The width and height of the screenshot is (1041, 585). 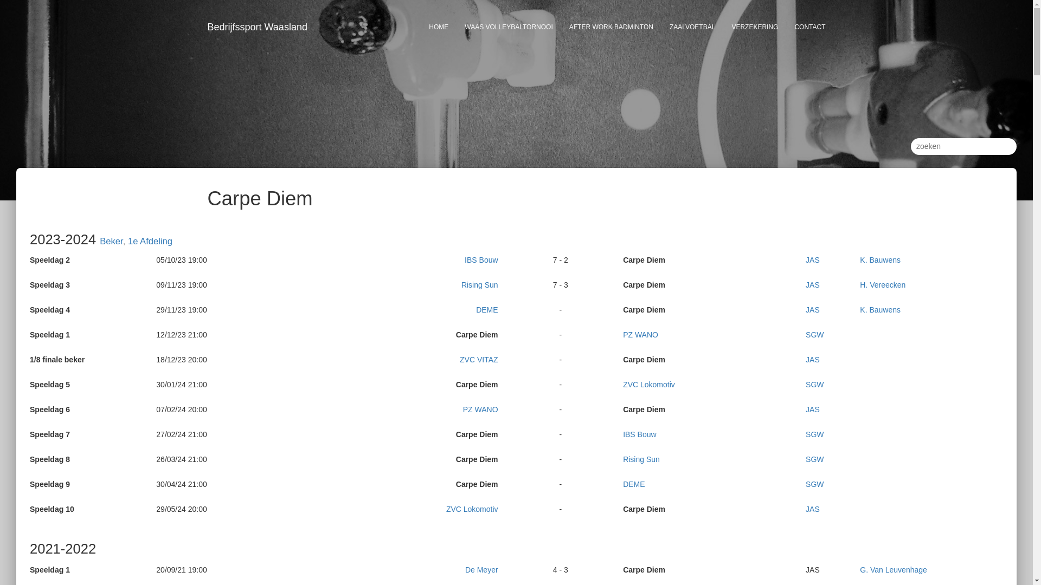 What do you see at coordinates (881, 310) in the screenshot?
I see `K. Bauwens` at bounding box center [881, 310].